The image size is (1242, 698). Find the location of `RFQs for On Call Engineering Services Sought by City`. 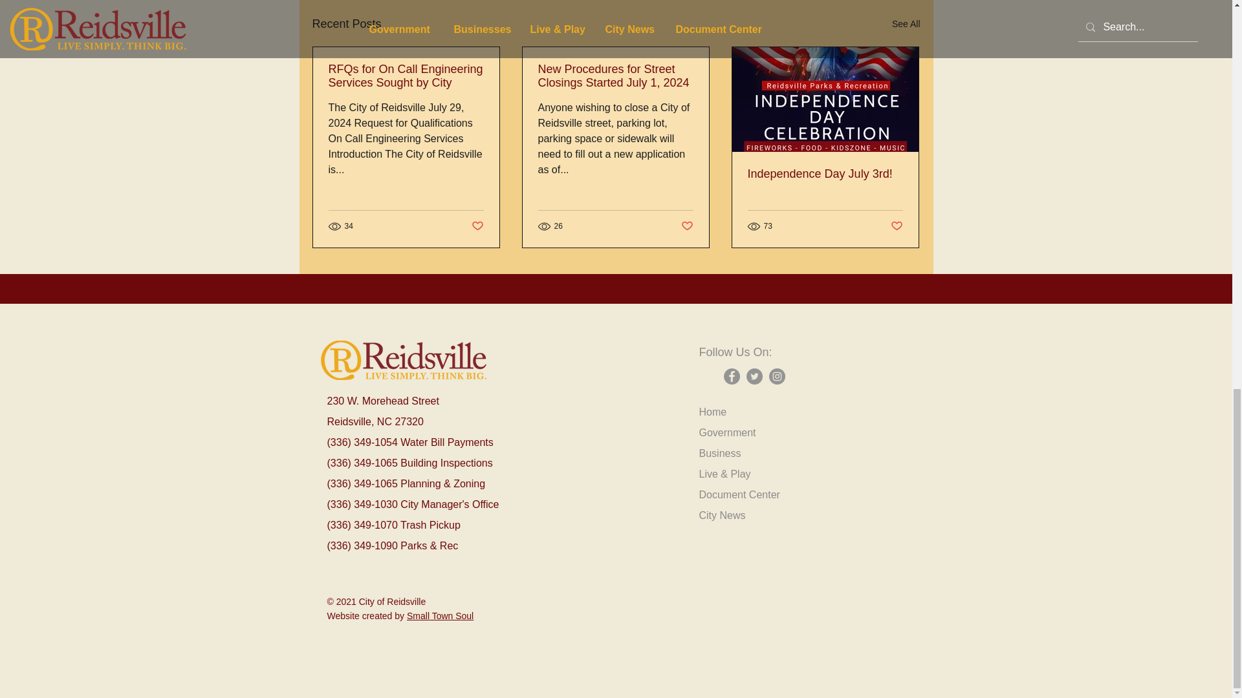

RFQs for On Call Engineering Services Sought by City is located at coordinates (406, 76).